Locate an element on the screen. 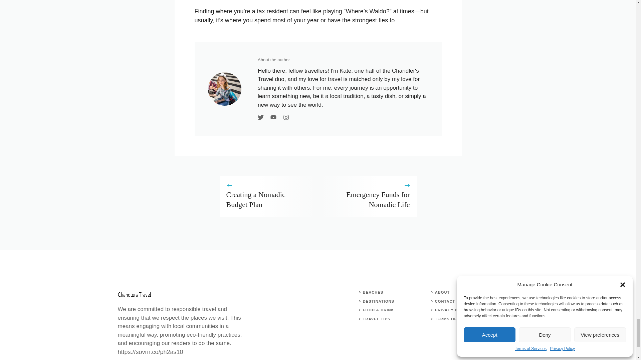 This screenshot has height=360, width=641. DESTINATIONS is located at coordinates (378, 301).